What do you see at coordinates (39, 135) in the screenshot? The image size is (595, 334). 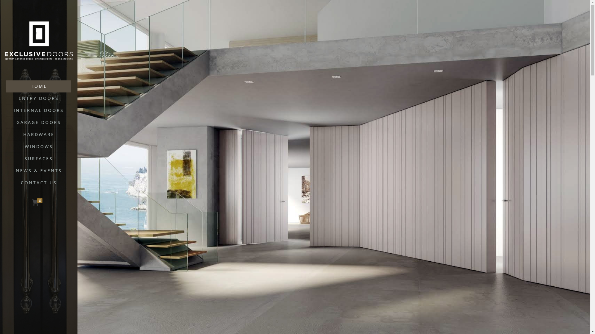 I see `HARDWARE` at bounding box center [39, 135].